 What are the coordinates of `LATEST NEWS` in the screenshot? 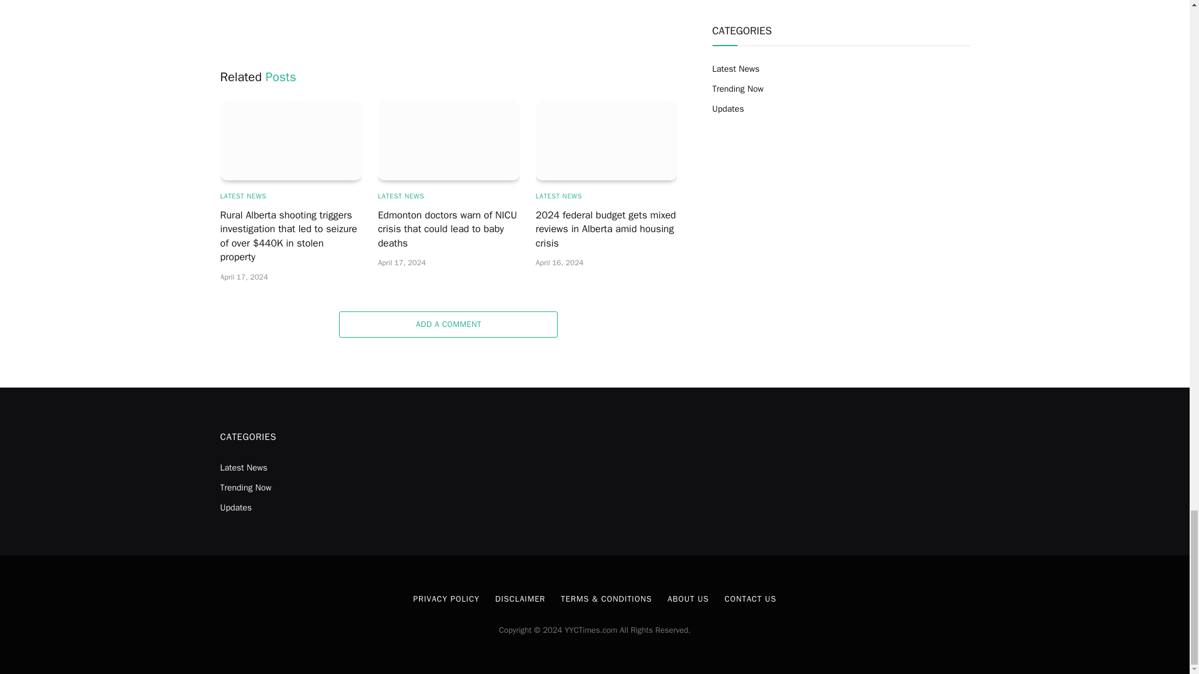 It's located at (242, 196).